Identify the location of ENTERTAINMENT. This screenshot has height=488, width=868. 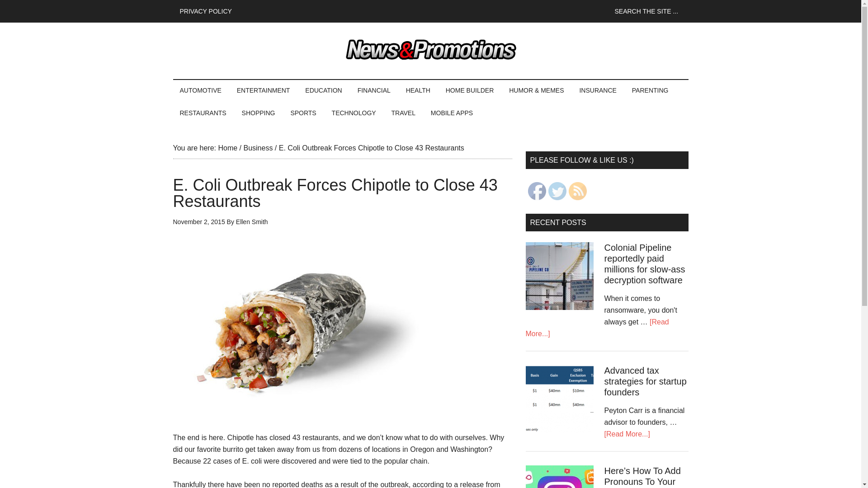
(263, 90).